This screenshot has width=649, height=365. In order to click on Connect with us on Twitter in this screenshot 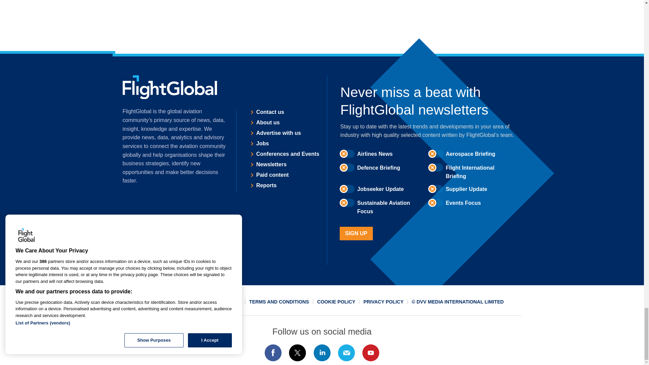, I will do `click(297, 353)`.